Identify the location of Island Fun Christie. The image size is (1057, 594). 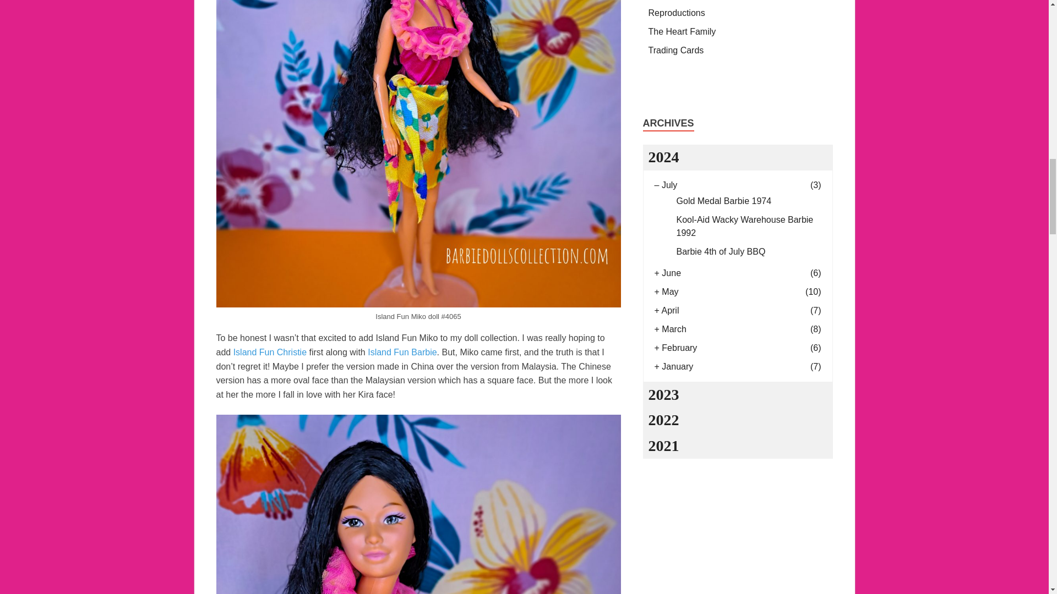
(270, 352).